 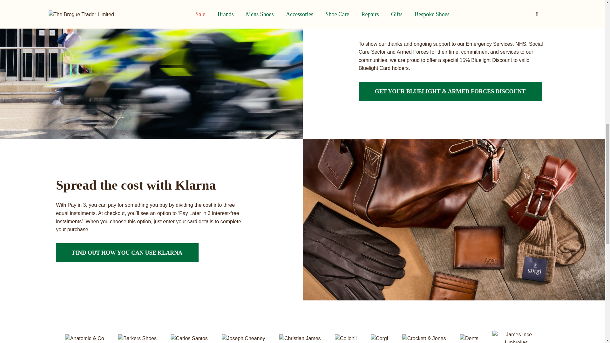 What do you see at coordinates (127, 253) in the screenshot?
I see `Find out how you can use Klarna` at bounding box center [127, 253].